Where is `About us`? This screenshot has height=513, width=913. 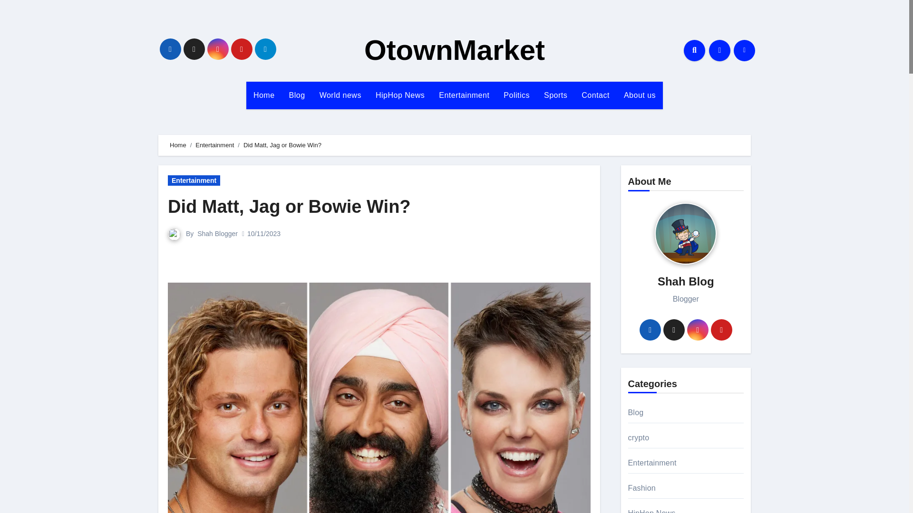 About us is located at coordinates (640, 95).